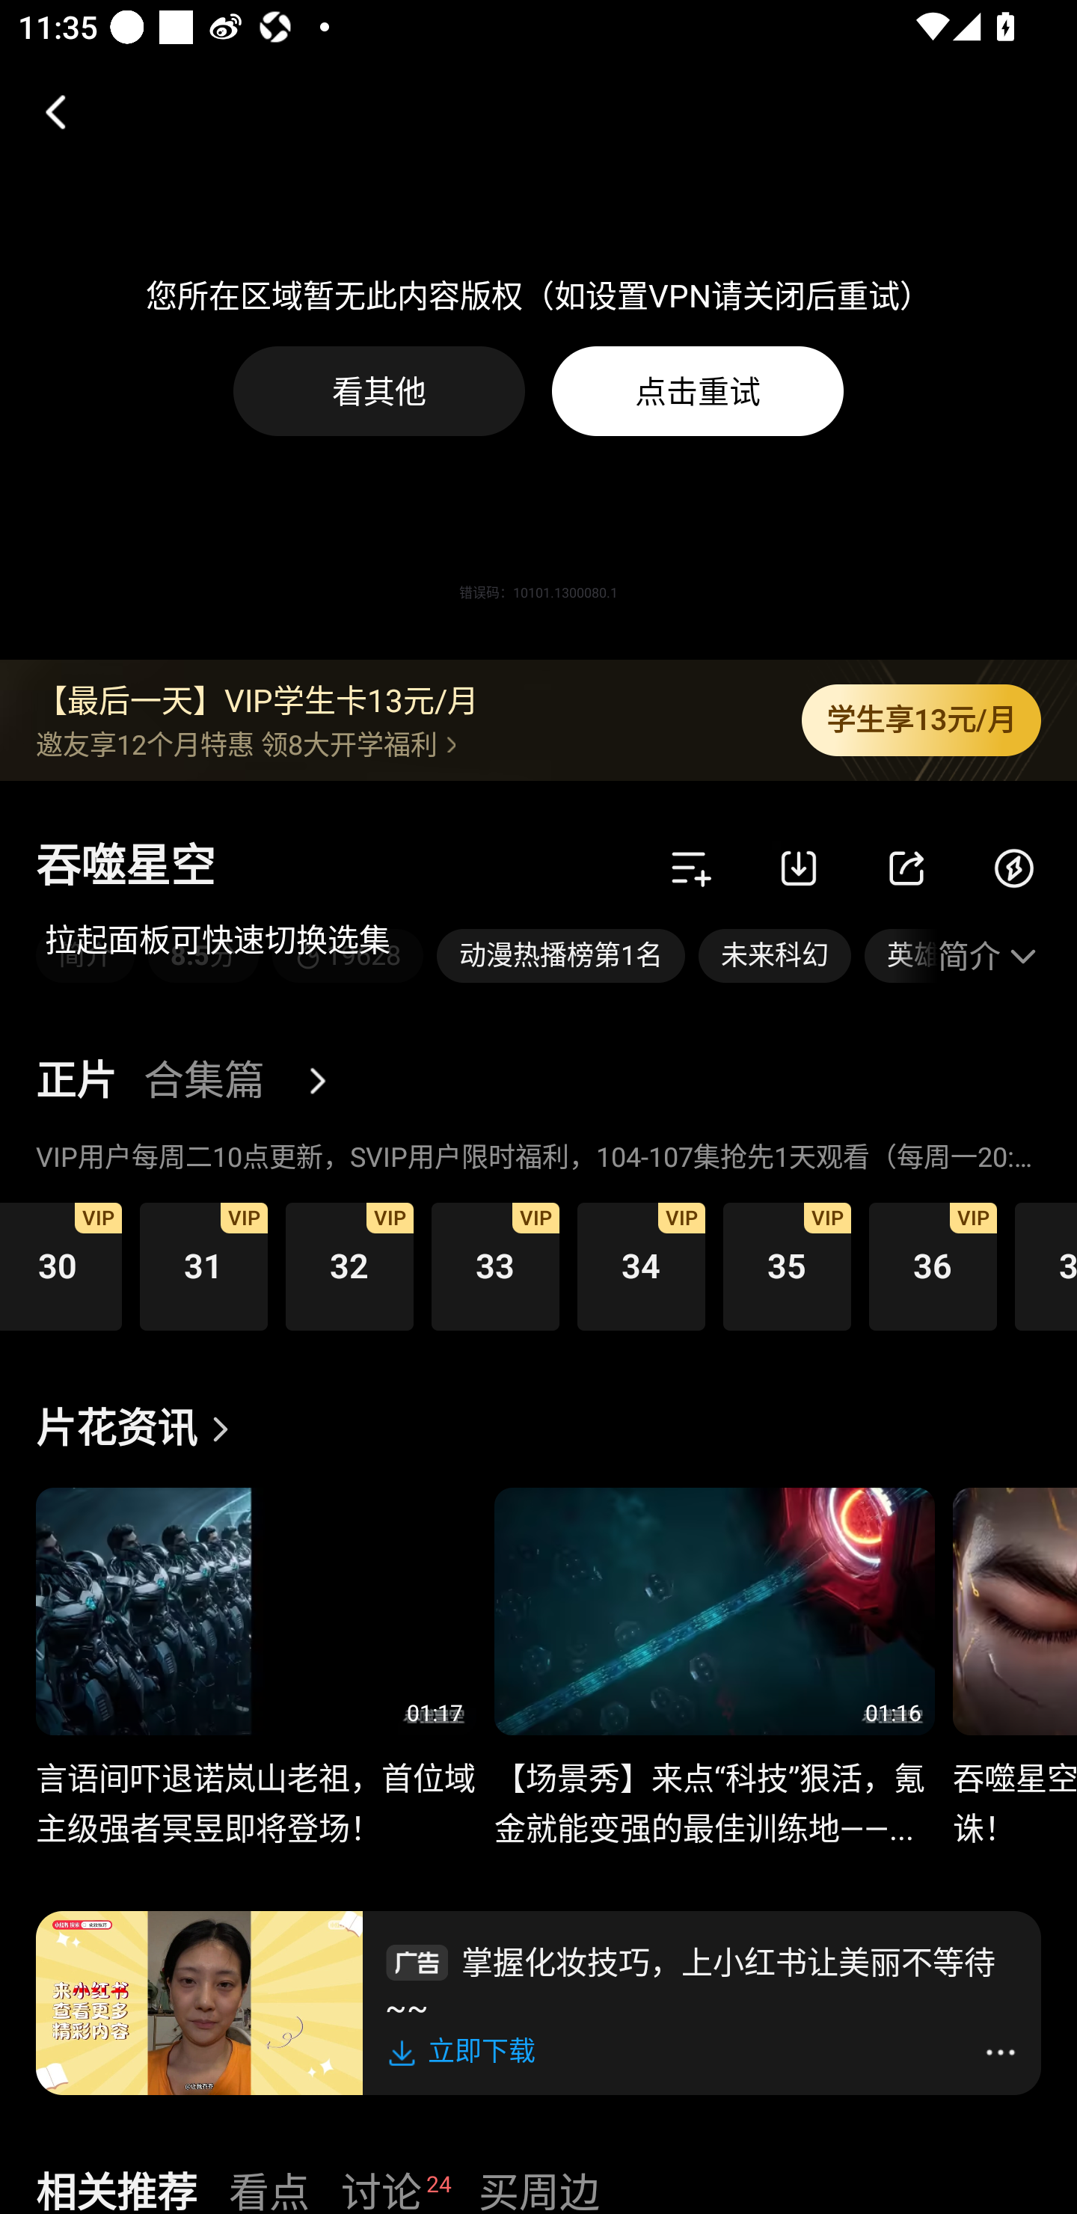  Describe the element at coordinates (799, 868) in the screenshot. I see `下载,链接` at that location.